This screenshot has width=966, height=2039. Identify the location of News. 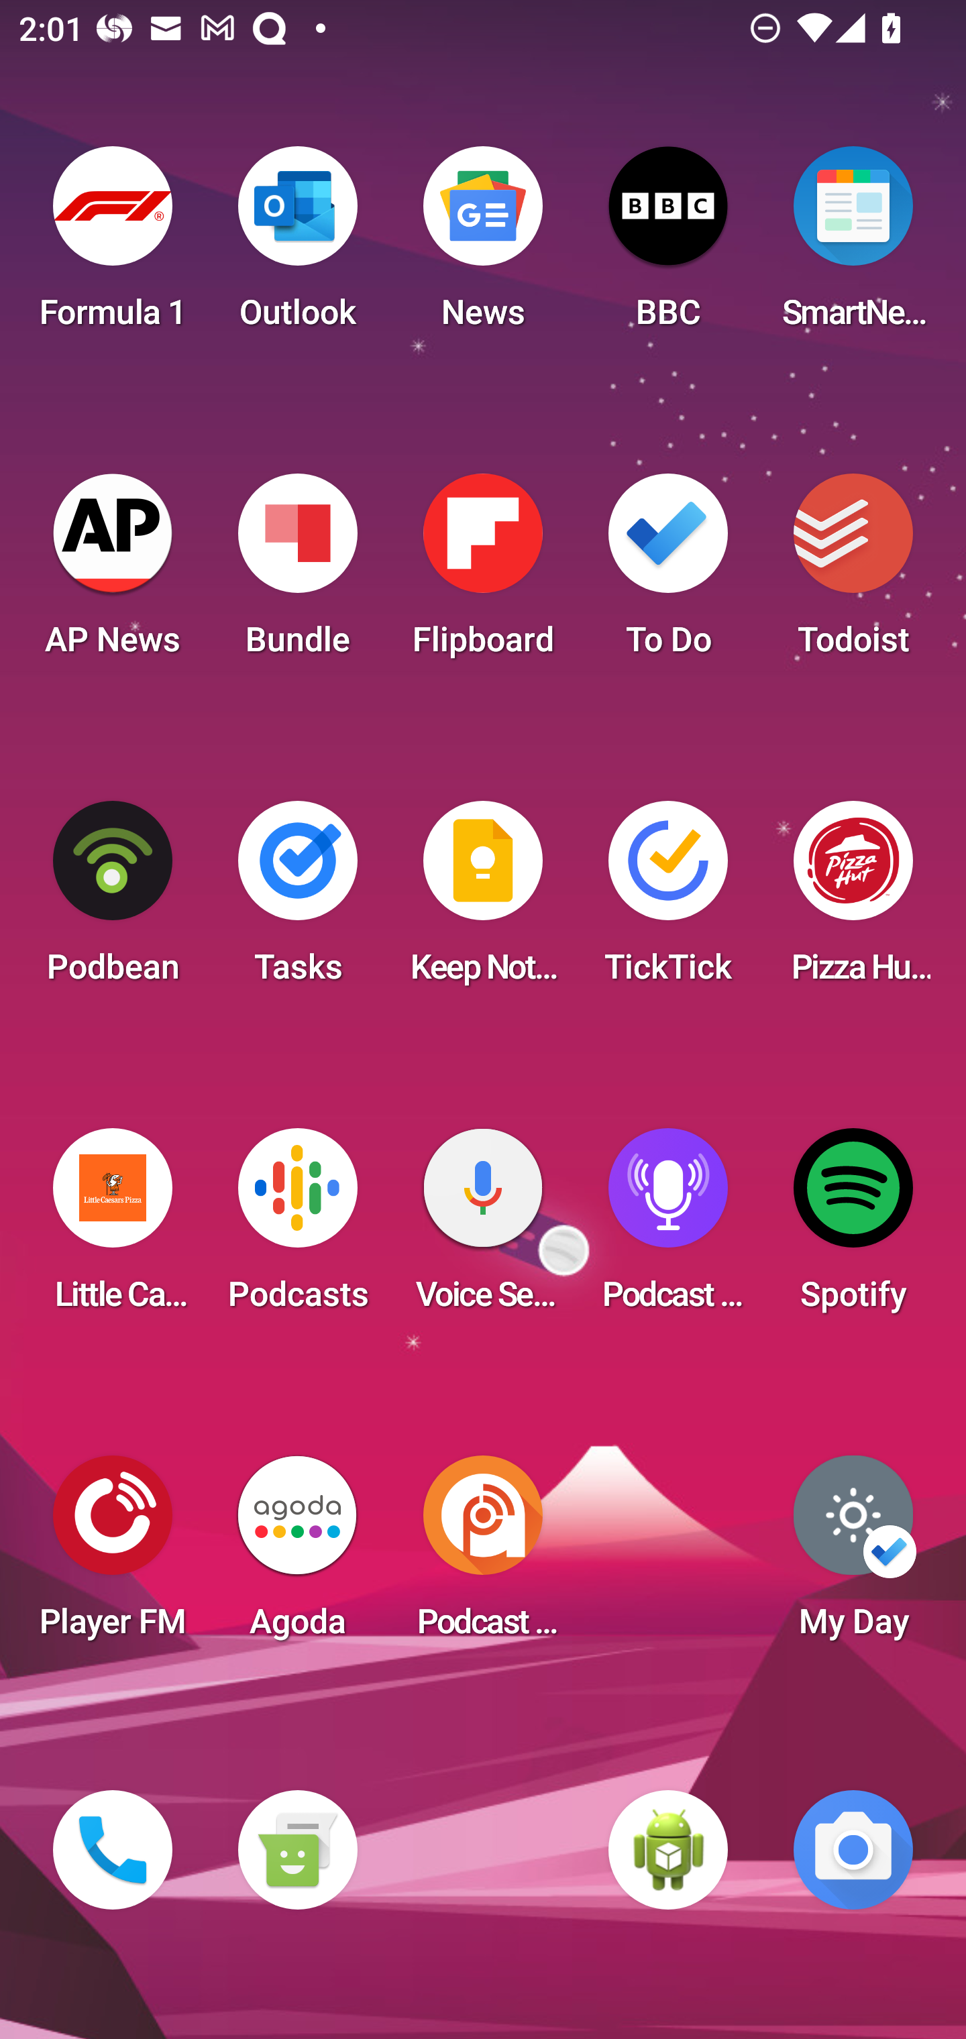
(483, 245).